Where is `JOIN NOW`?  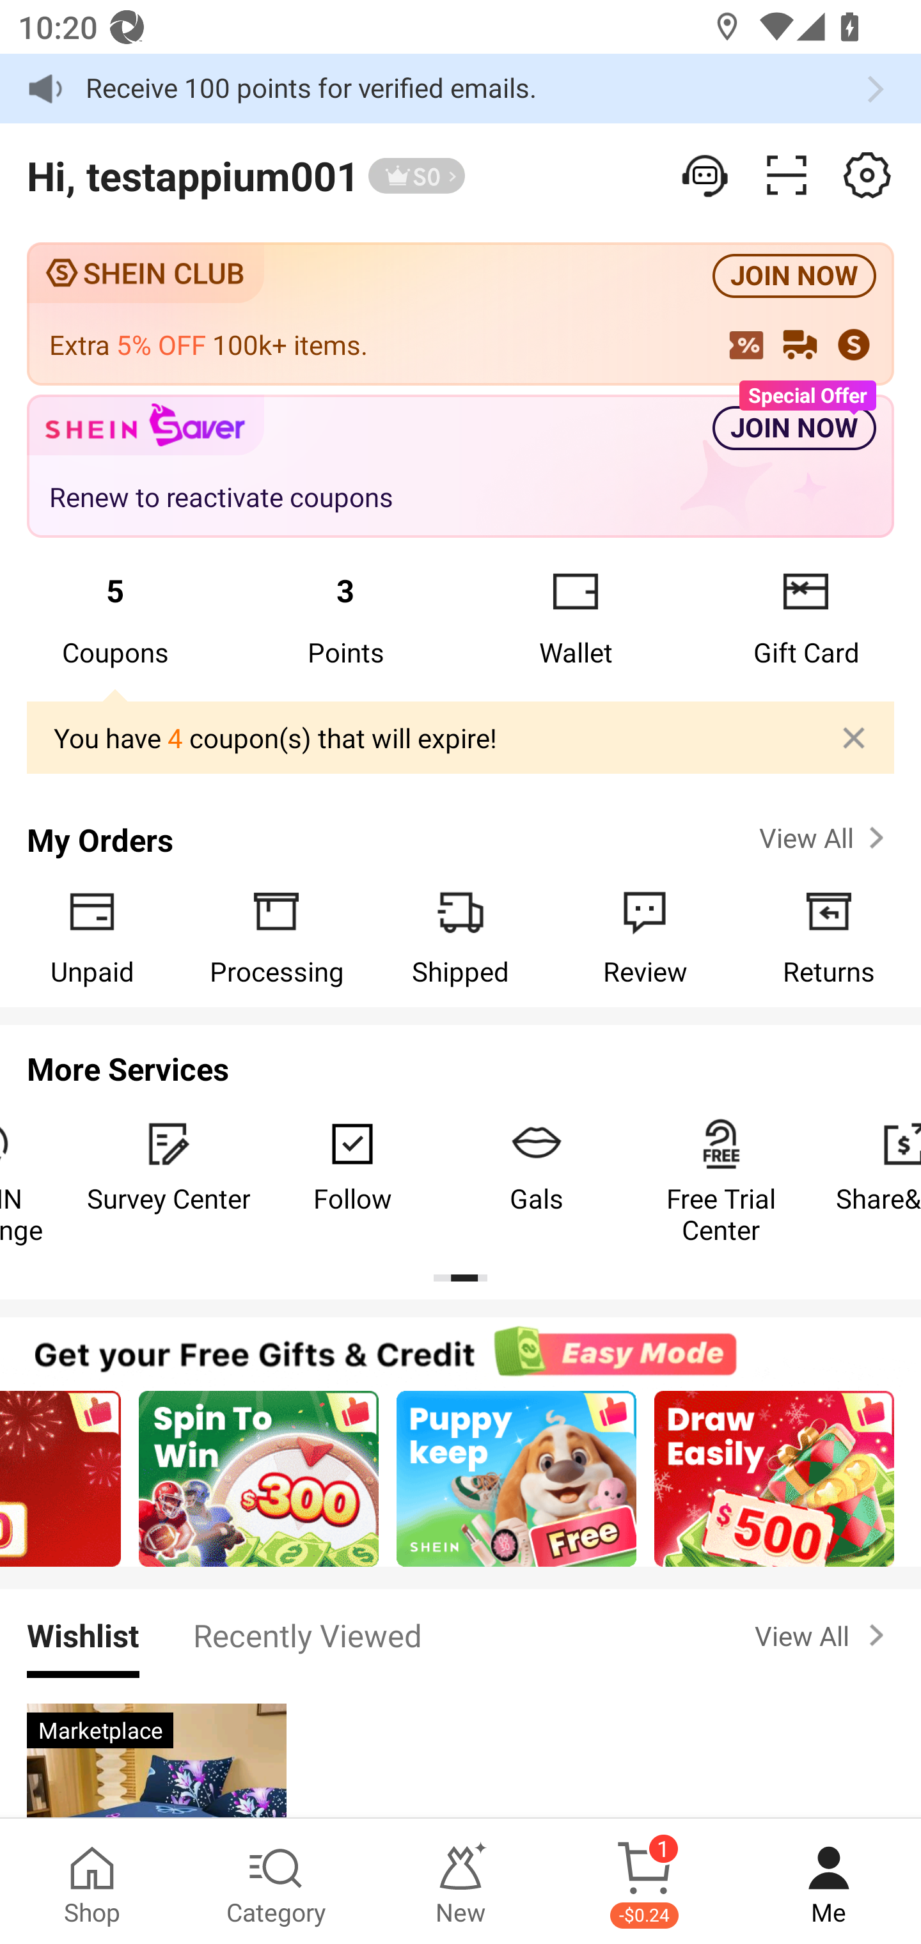
JOIN NOW is located at coordinates (794, 428).